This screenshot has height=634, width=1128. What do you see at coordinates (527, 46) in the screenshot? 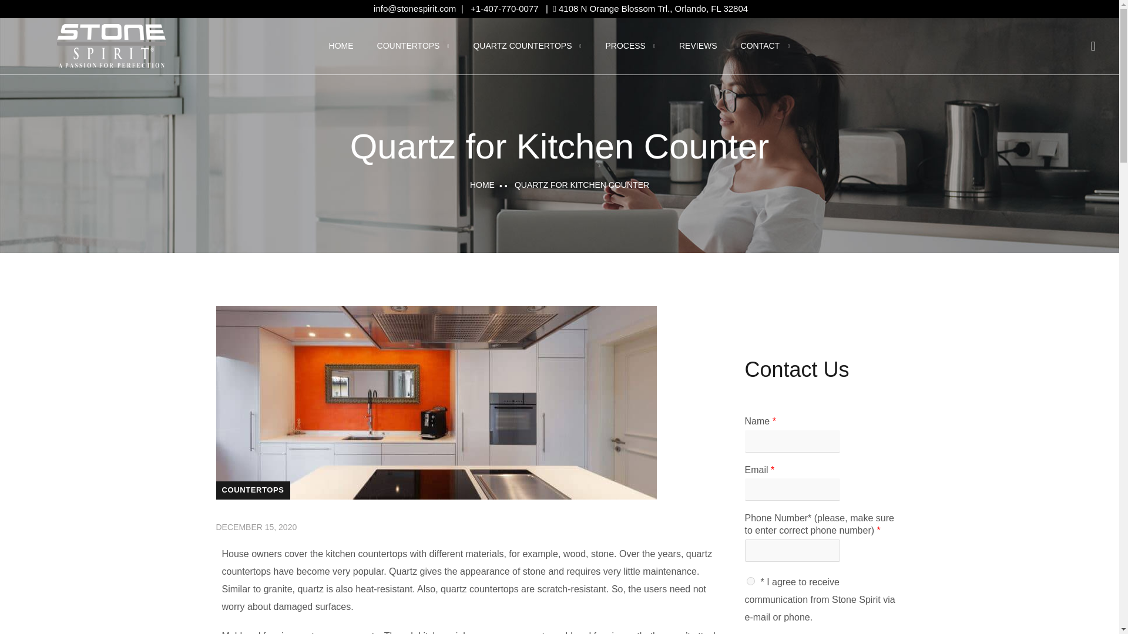
I see `quartz countertops in orlando` at bounding box center [527, 46].